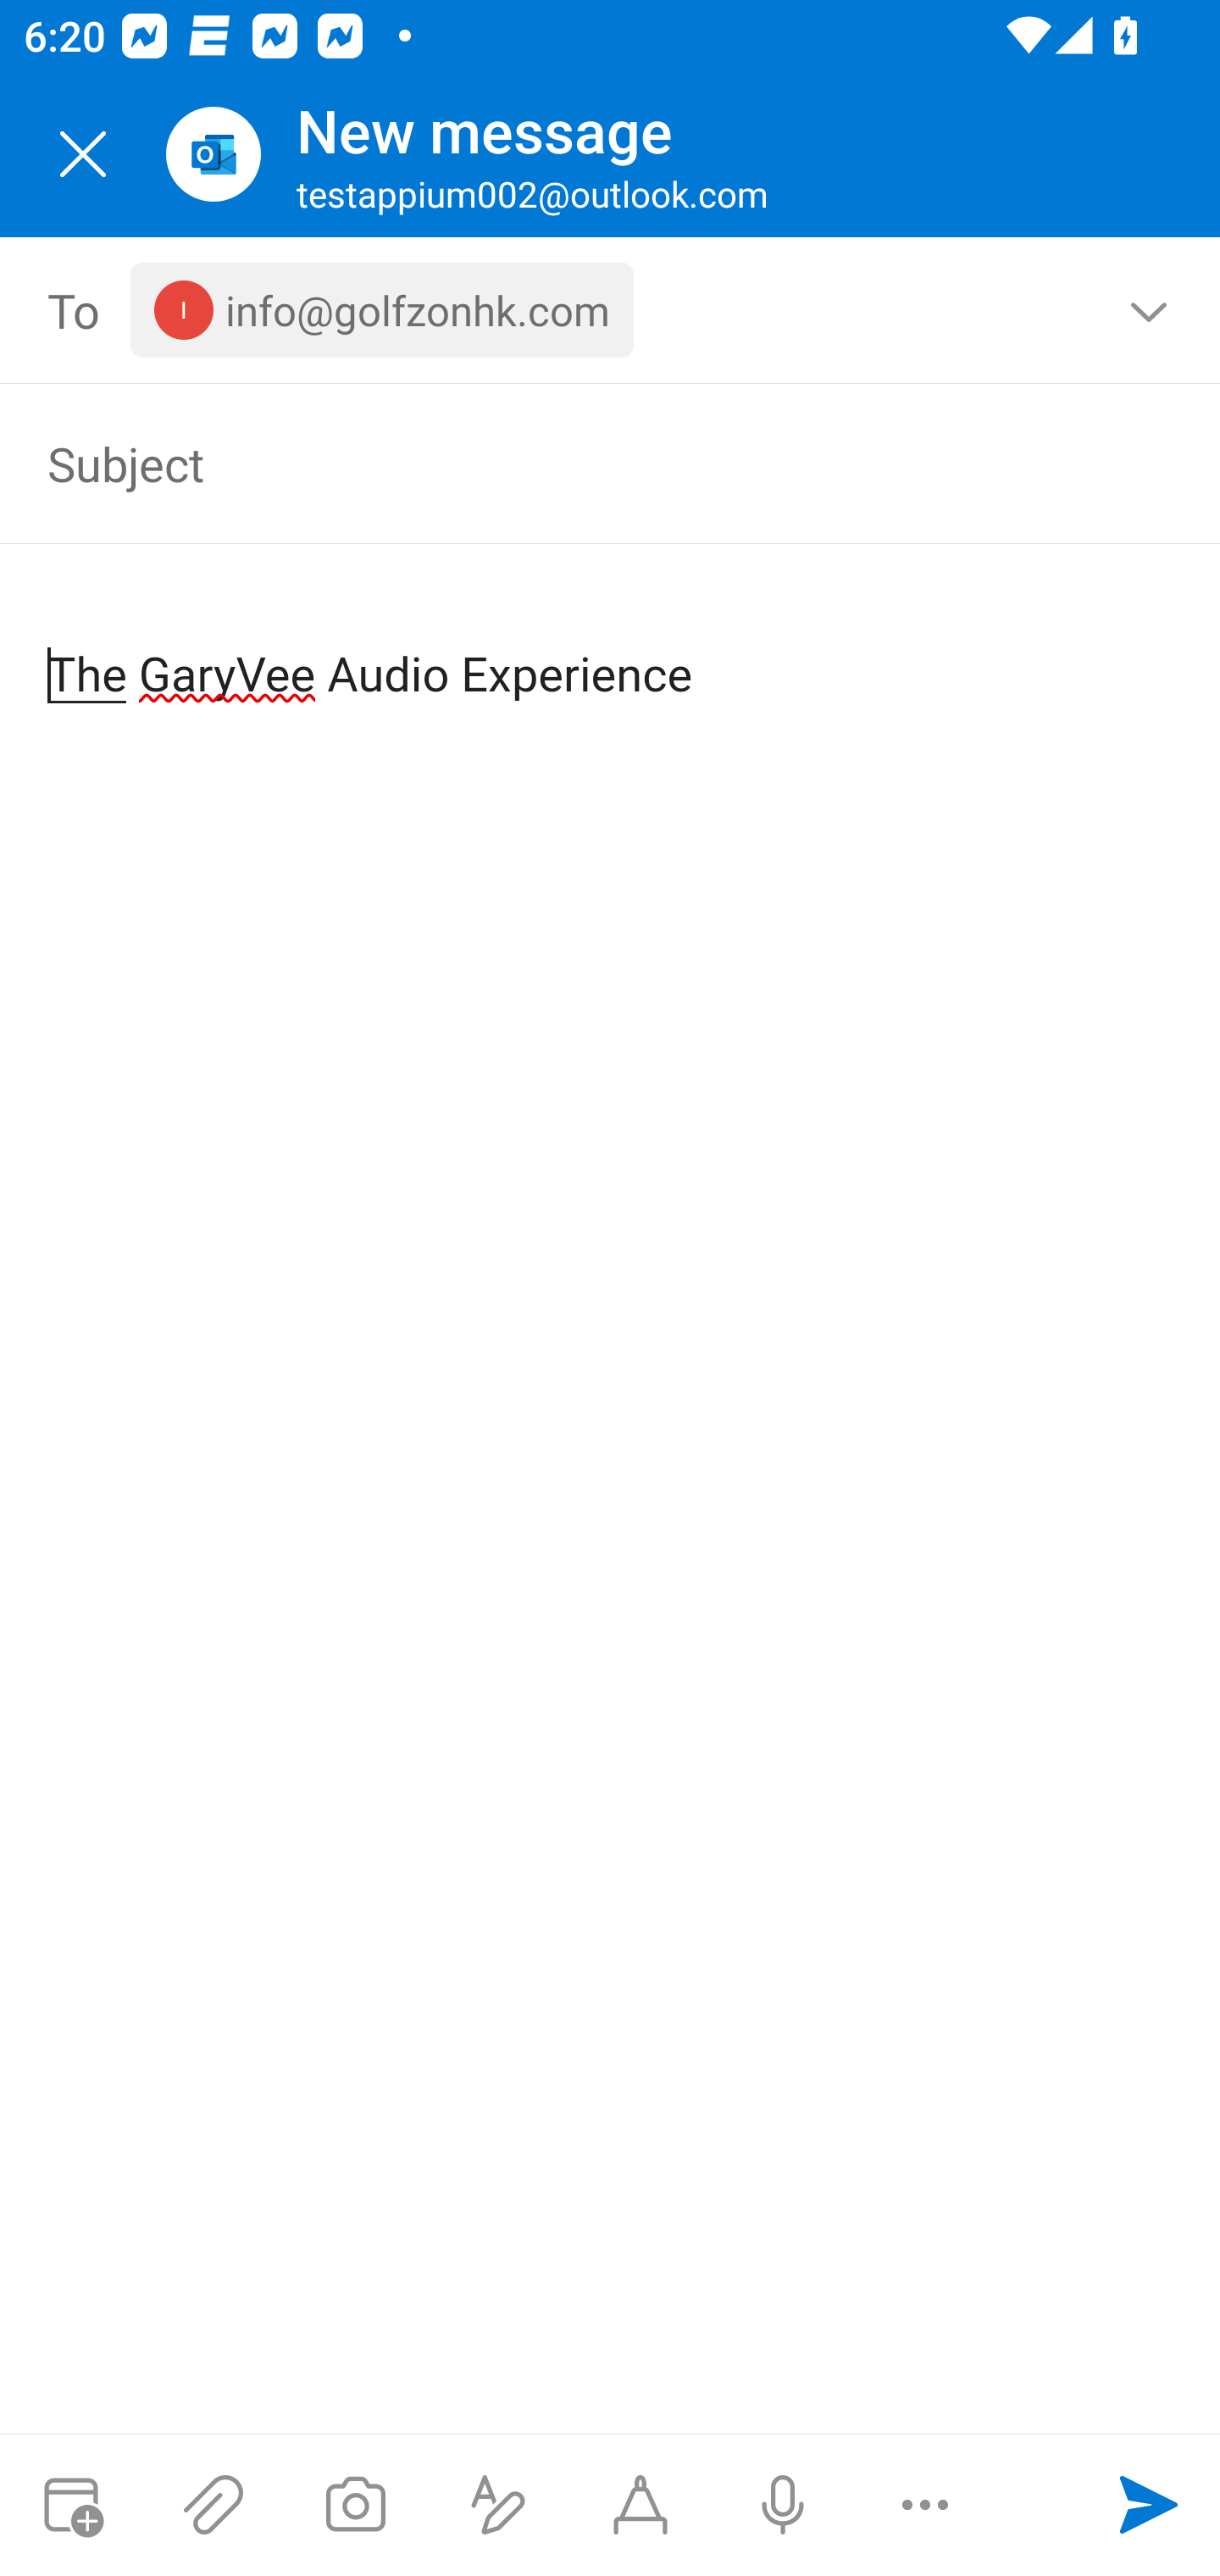 This screenshot has width=1220, height=2576. What do you see at coordinates (563, 463) in the screenshot?
I see `Subject` at bounding box center [563, 463].